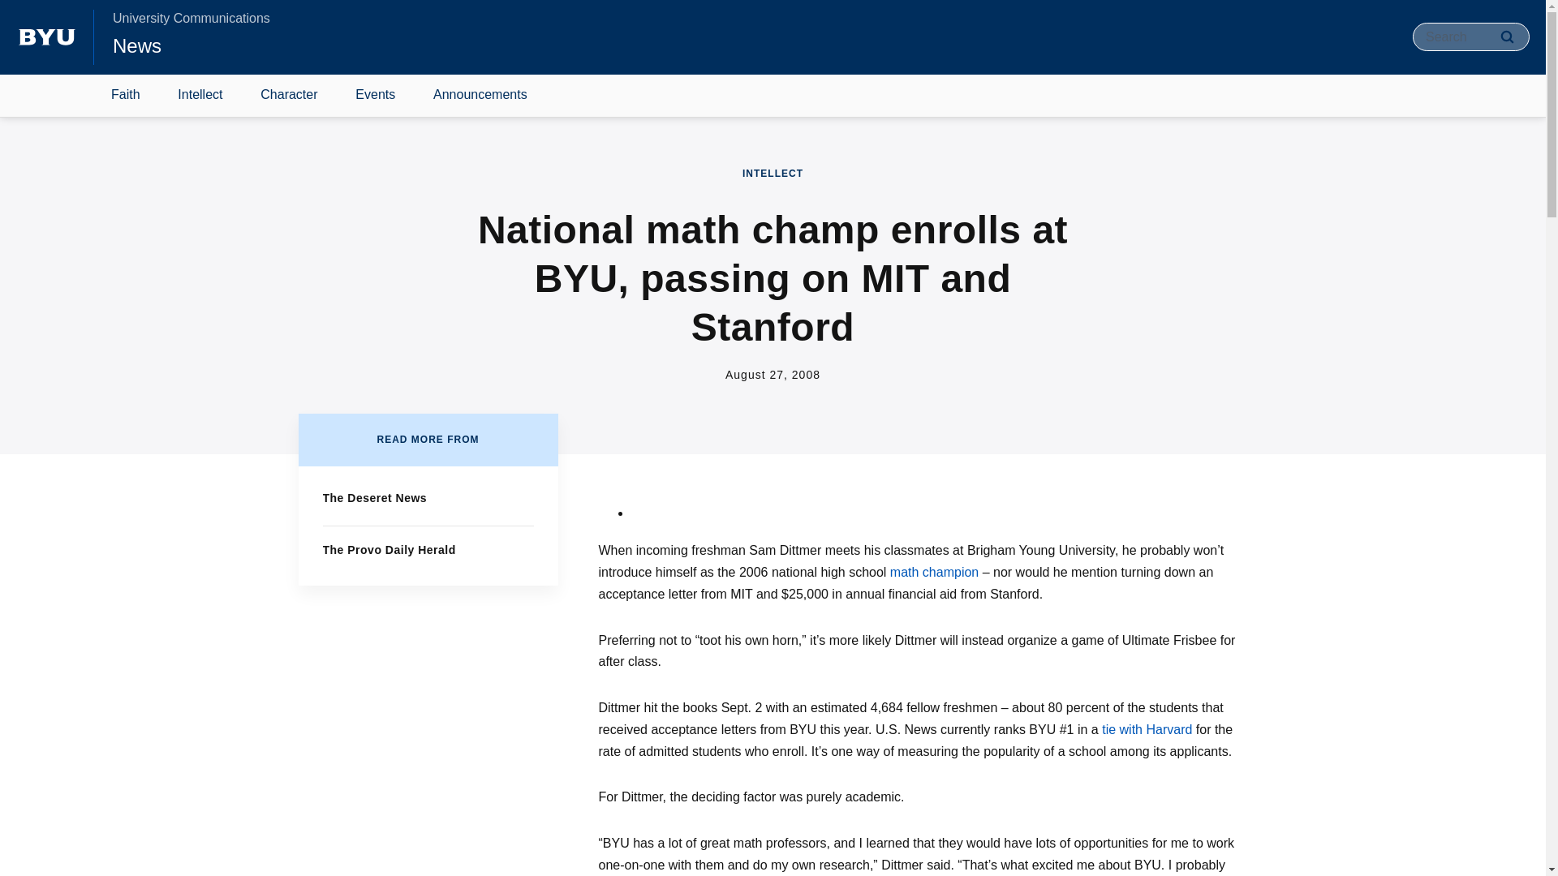 The height and width of the screenshot is (876, 1558). I want to click on Announcements, so click(480, 96).